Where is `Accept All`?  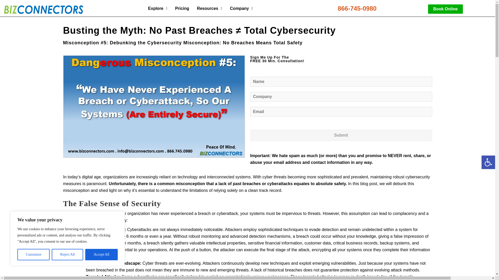
Accept All is located at coordinates (101, 255).